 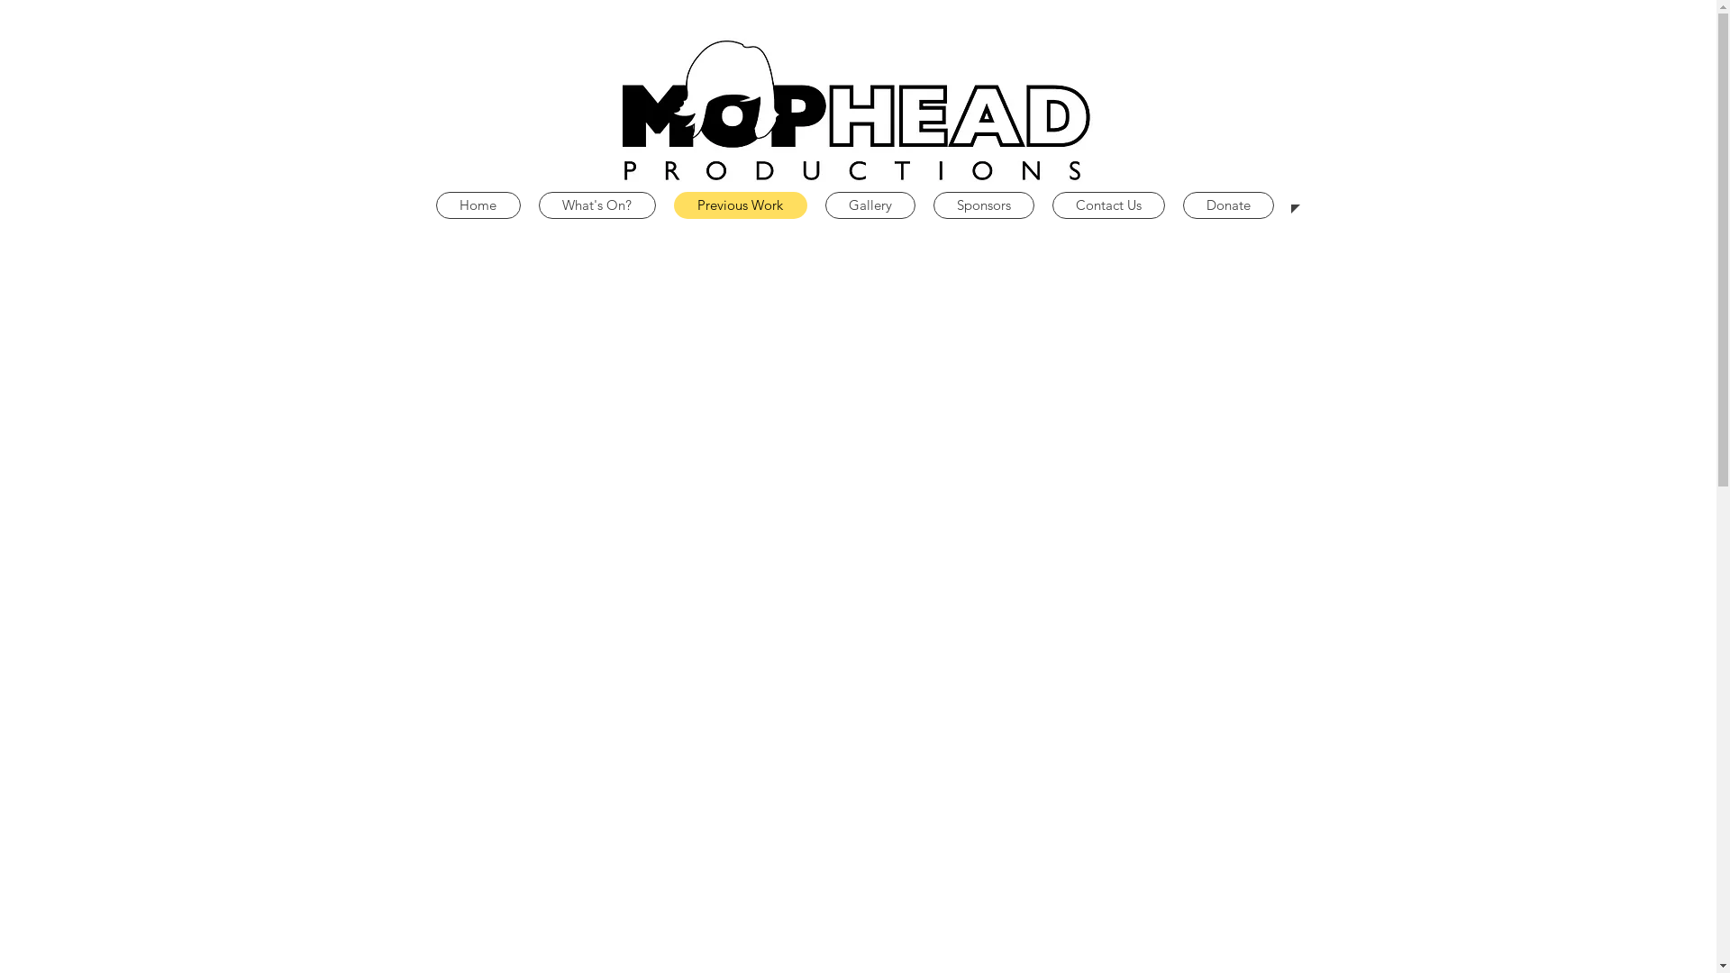 What do you see at coordinates (984, 205) in the screenshot?
I see `Sponsors` at bounding box center [984, 205].